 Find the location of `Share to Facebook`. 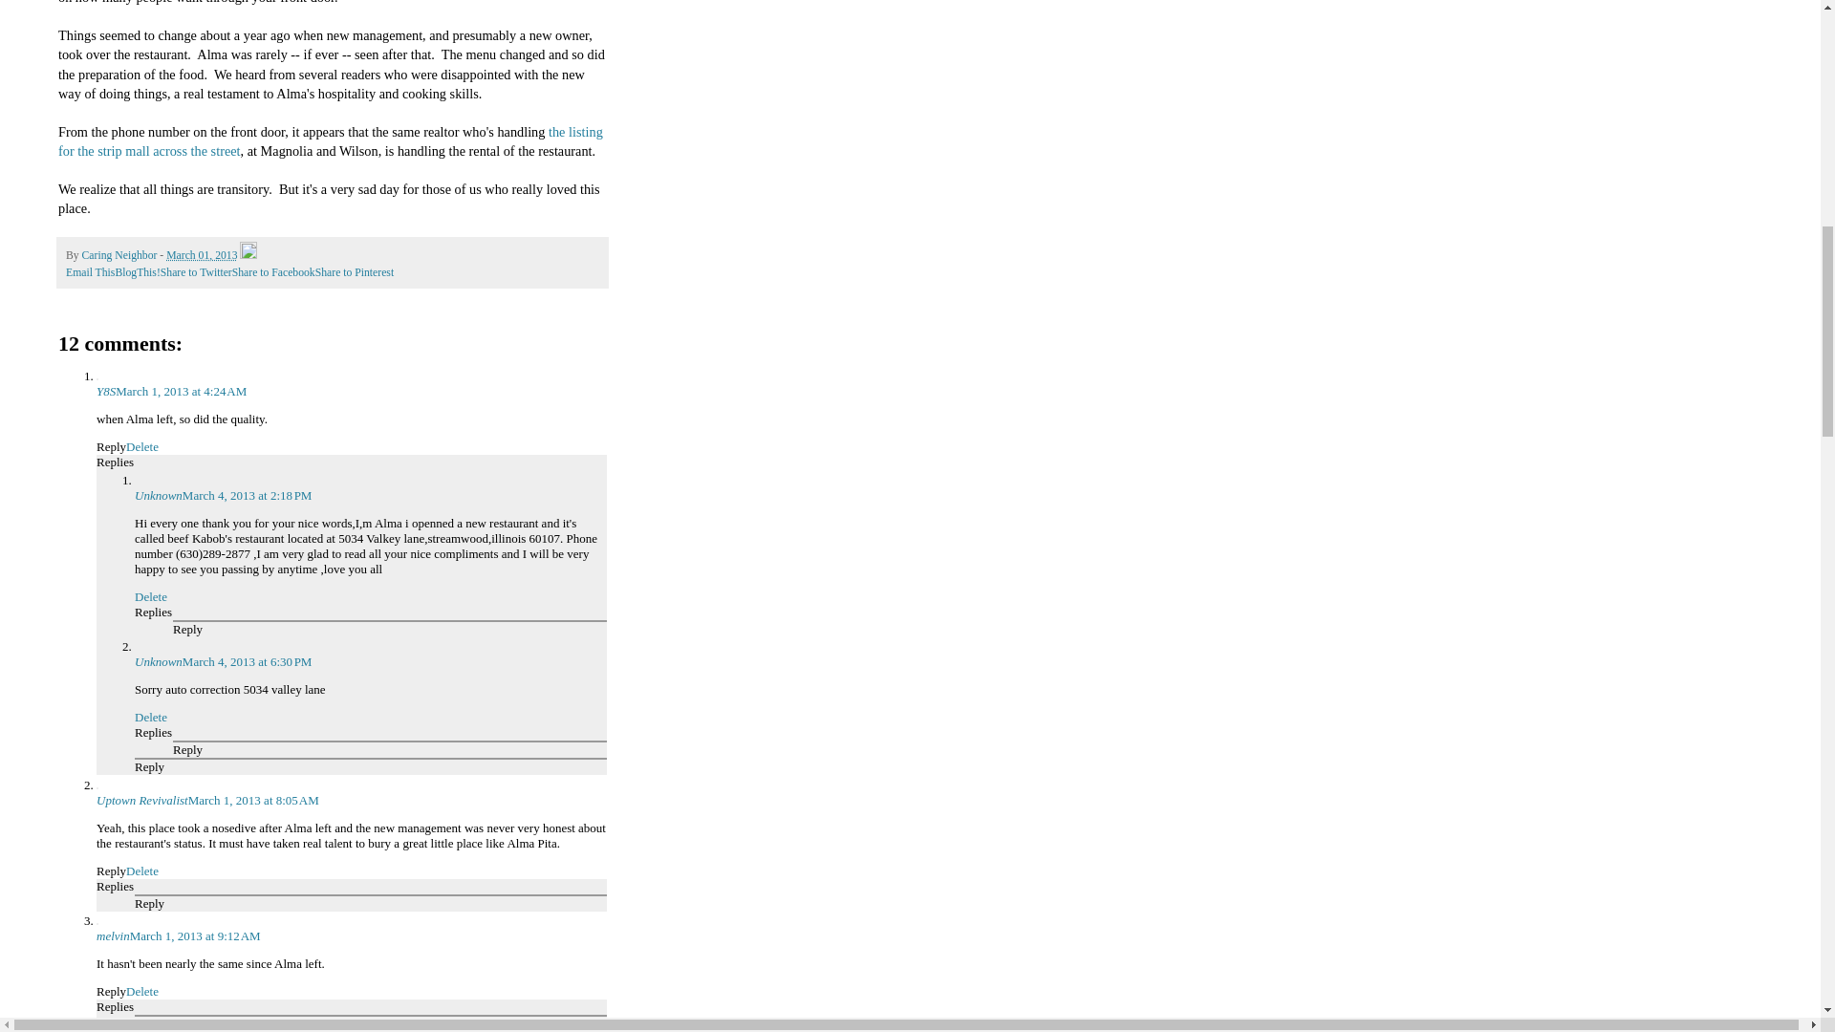

Share to Facebook is located at coordinates (273, 271).